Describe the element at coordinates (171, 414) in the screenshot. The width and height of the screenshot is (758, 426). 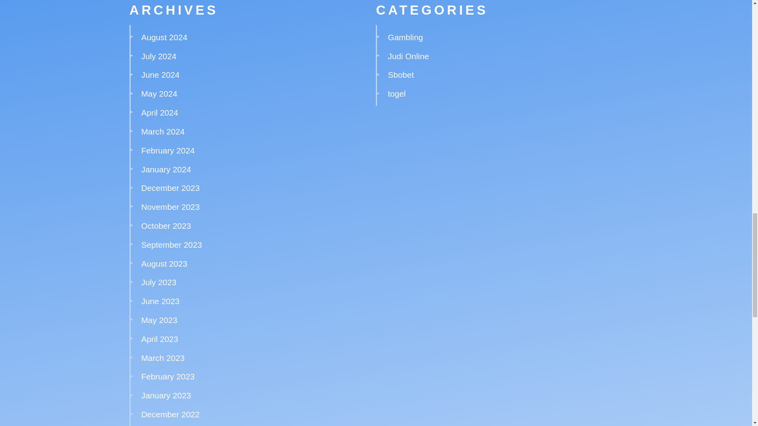
I see `December 2022` at that location.